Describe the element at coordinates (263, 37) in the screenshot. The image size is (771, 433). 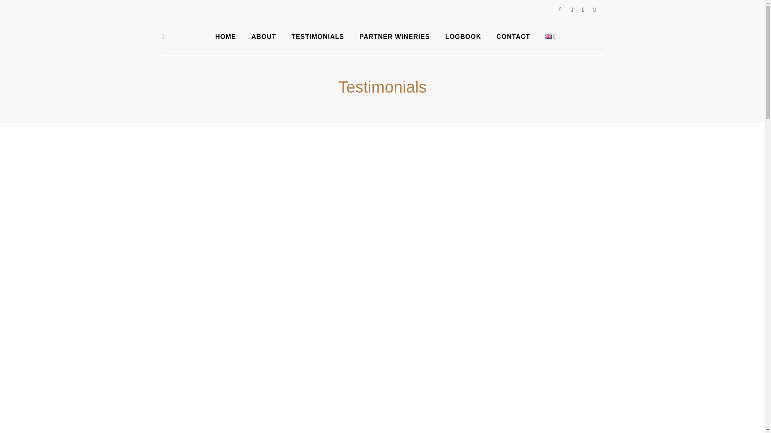
I see `About` at that location.